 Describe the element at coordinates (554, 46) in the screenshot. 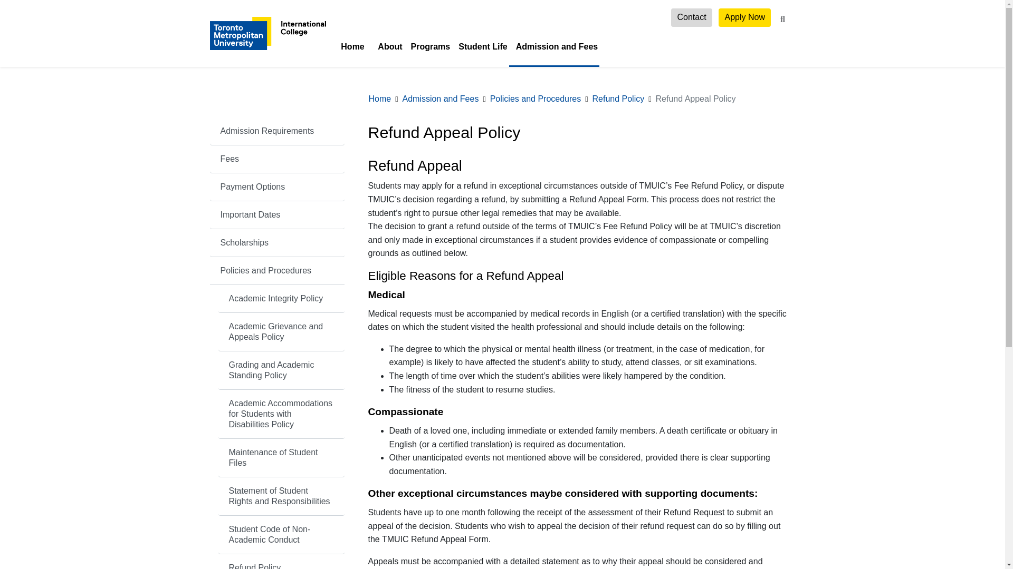

I see `Admission and Fees` at that location.